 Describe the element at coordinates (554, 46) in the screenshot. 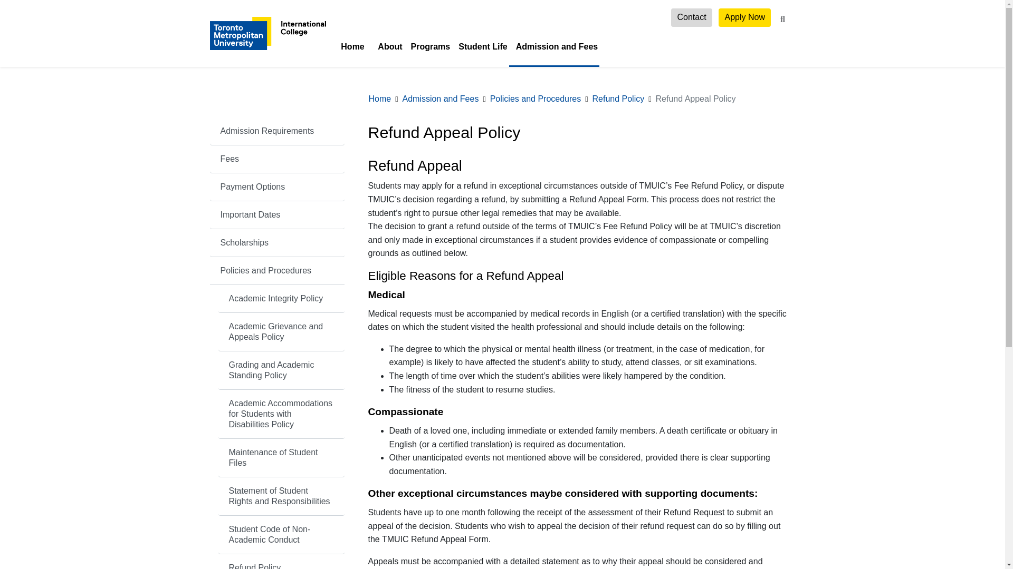

I see `Admission and Fees` at that location.